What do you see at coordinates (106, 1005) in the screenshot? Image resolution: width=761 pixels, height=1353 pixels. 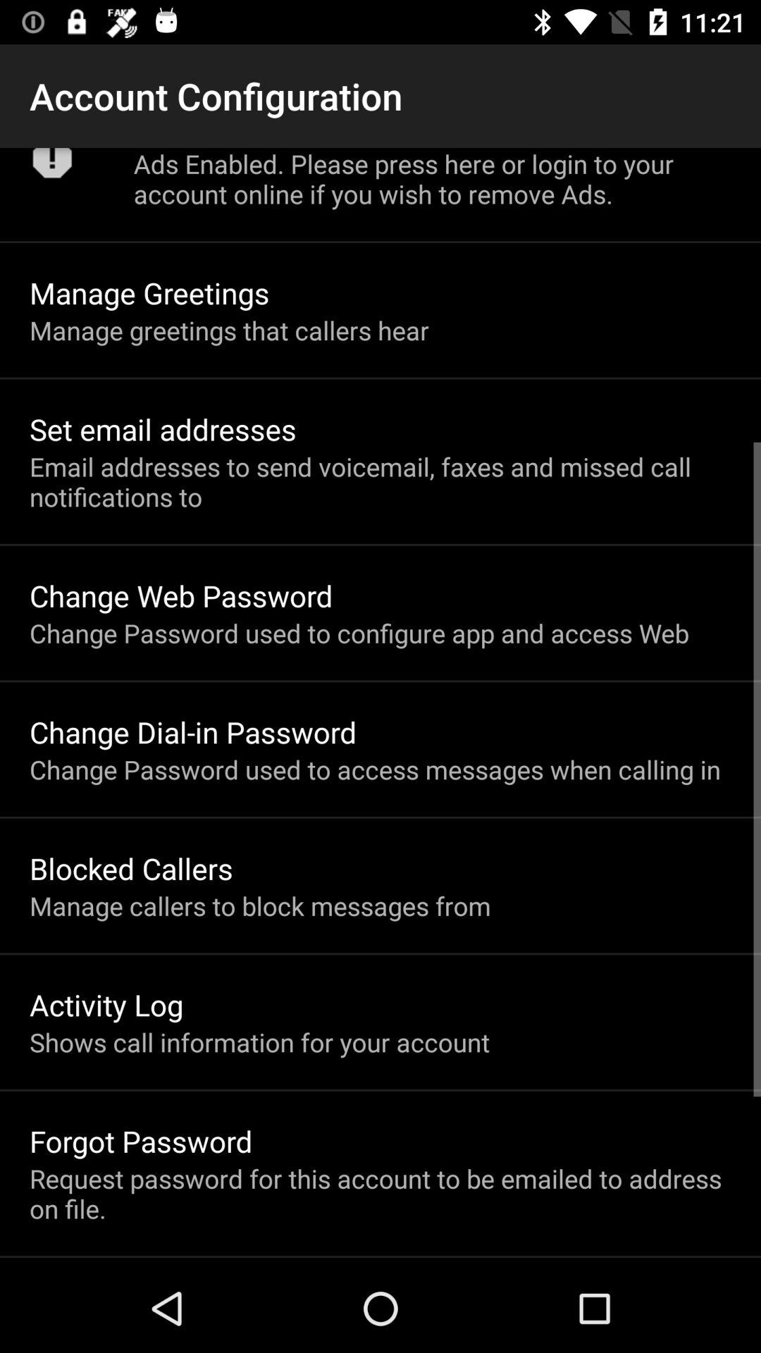 I see `swipe to activity log icon` at bounding box center [106, 1005].